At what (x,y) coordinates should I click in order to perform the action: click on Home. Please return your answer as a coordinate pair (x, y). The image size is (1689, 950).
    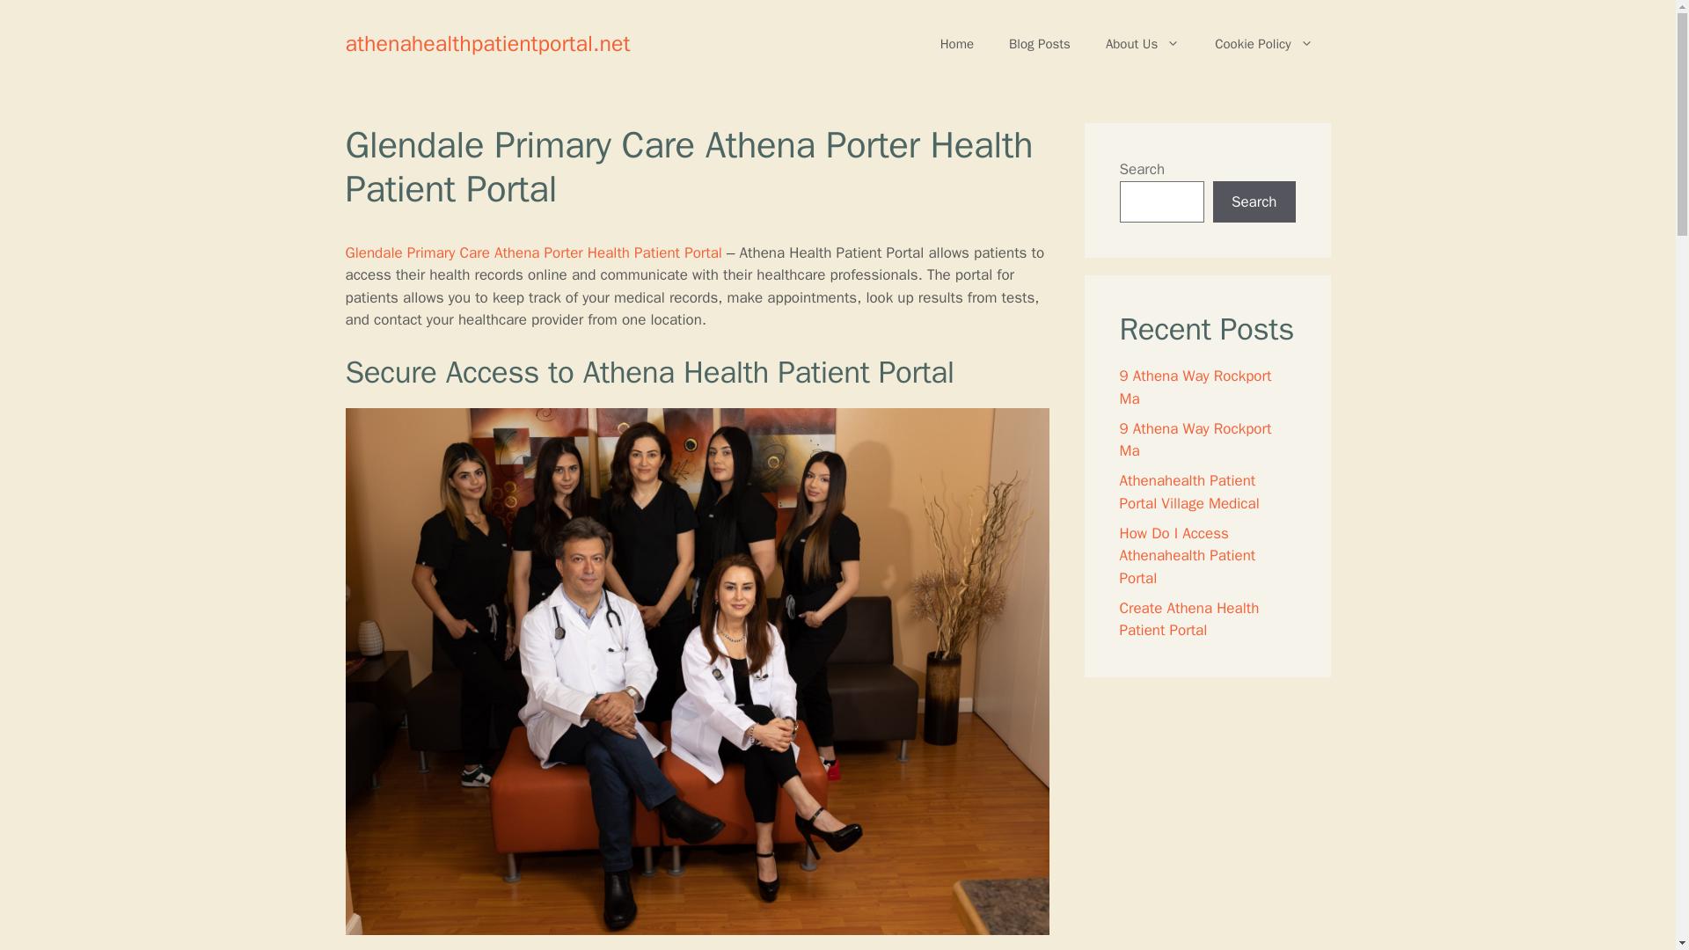
    Looking at the image, I should click on (957, 44).